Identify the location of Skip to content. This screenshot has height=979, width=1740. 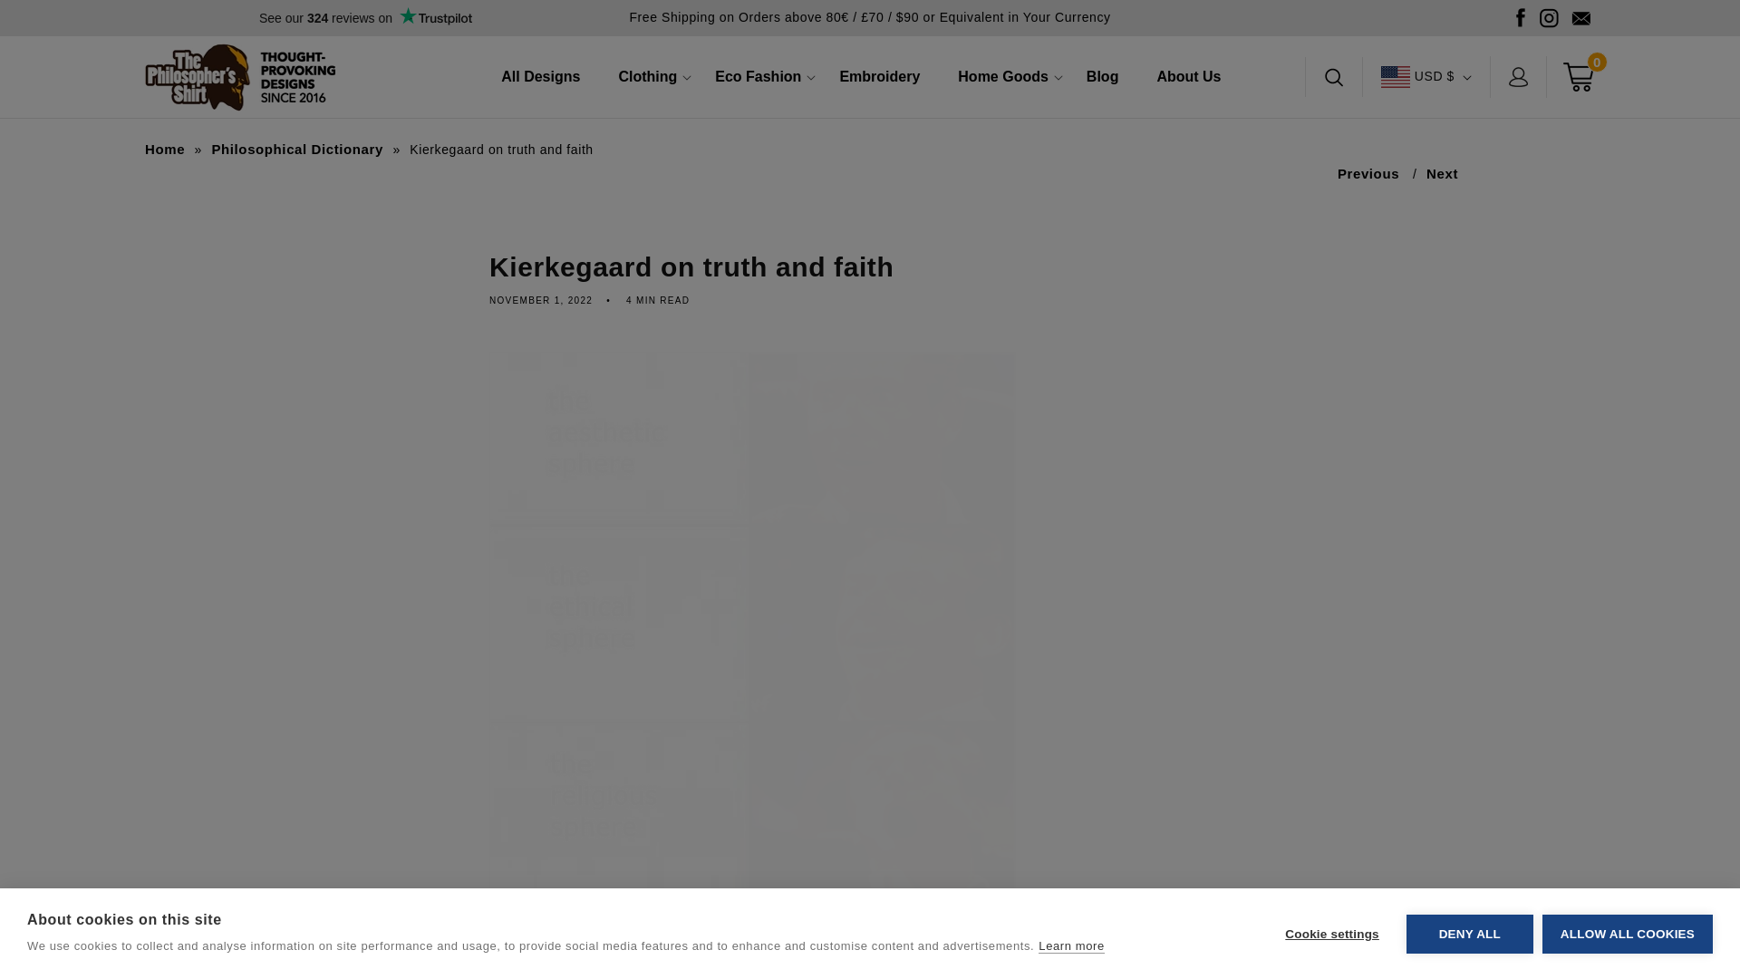
(870, 277).